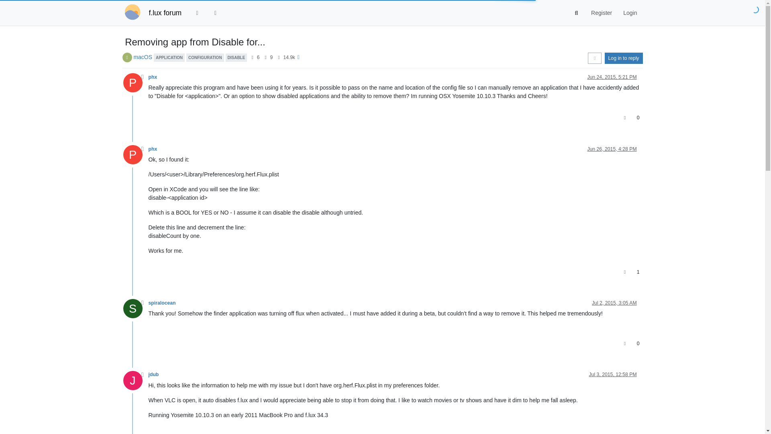  What do you see at coordinates (630, 13) in the screenshot?
I see `Login` at bounding box center [630, 13].